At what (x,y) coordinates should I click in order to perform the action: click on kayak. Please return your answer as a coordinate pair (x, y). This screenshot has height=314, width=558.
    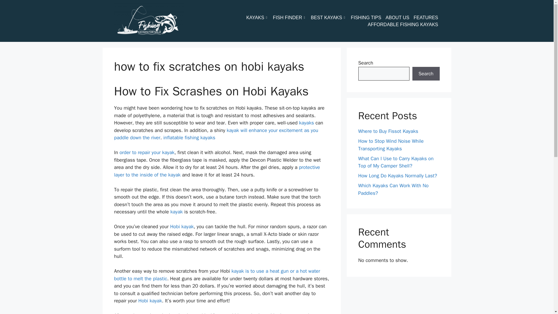
    Looking at the image, I should click on (176, 212).